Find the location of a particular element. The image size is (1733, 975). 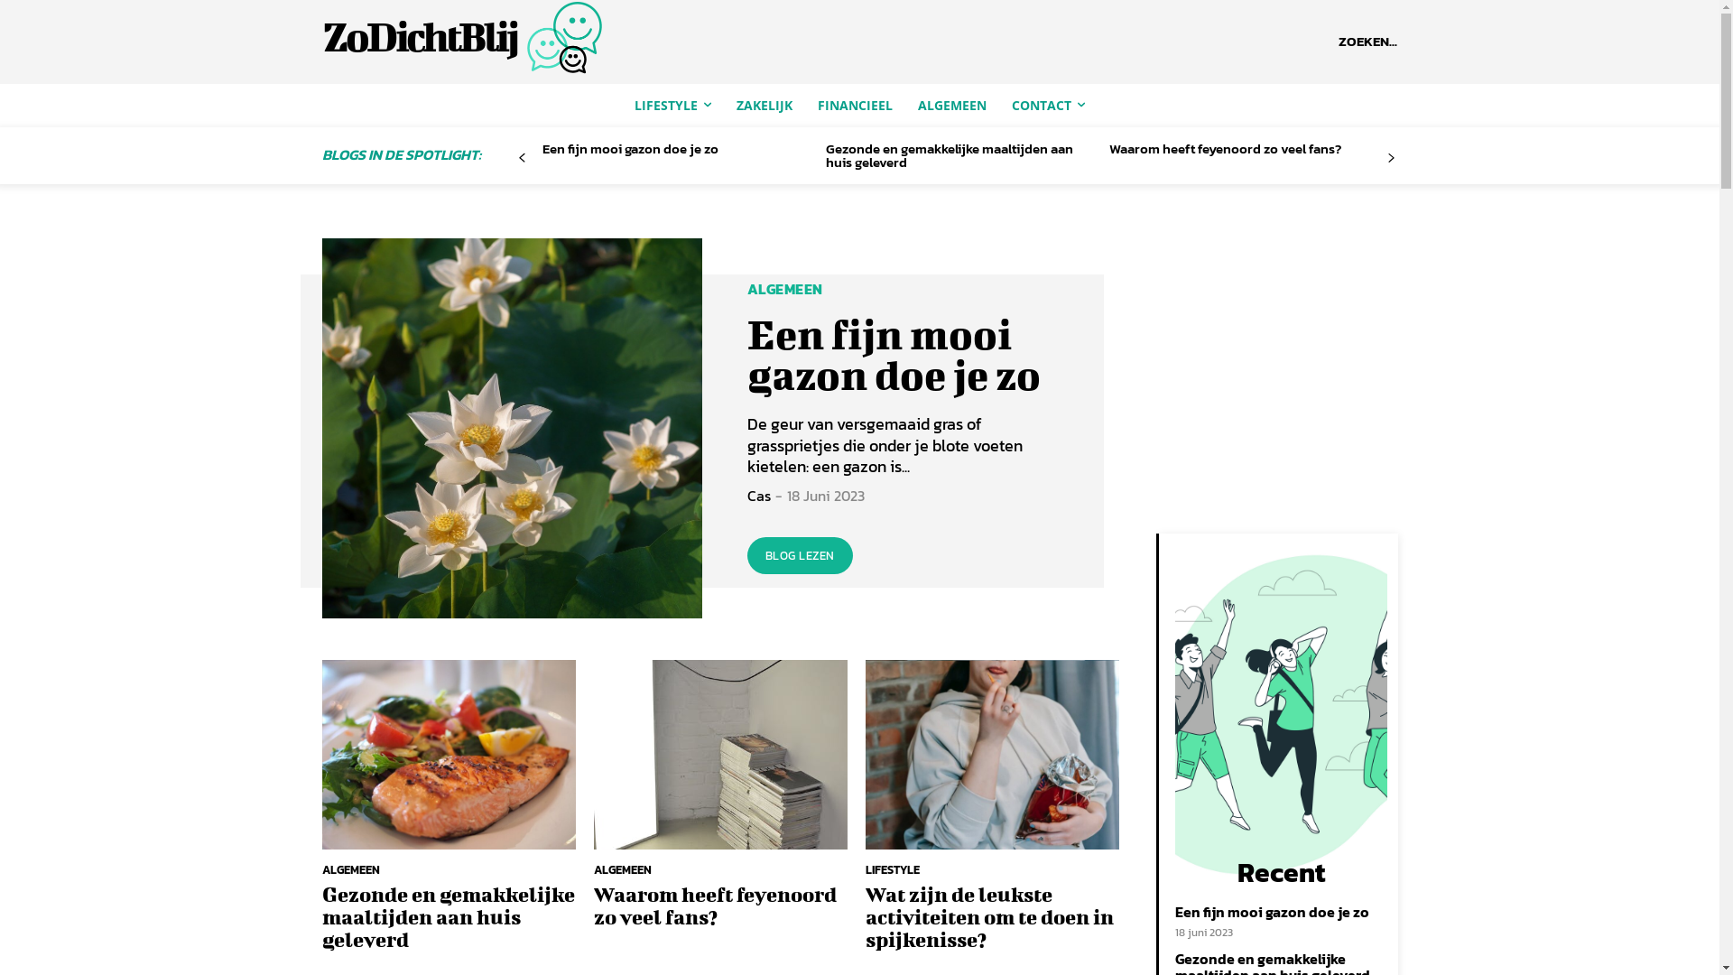

ALGEMEEN is located at coordinates (350, 870).